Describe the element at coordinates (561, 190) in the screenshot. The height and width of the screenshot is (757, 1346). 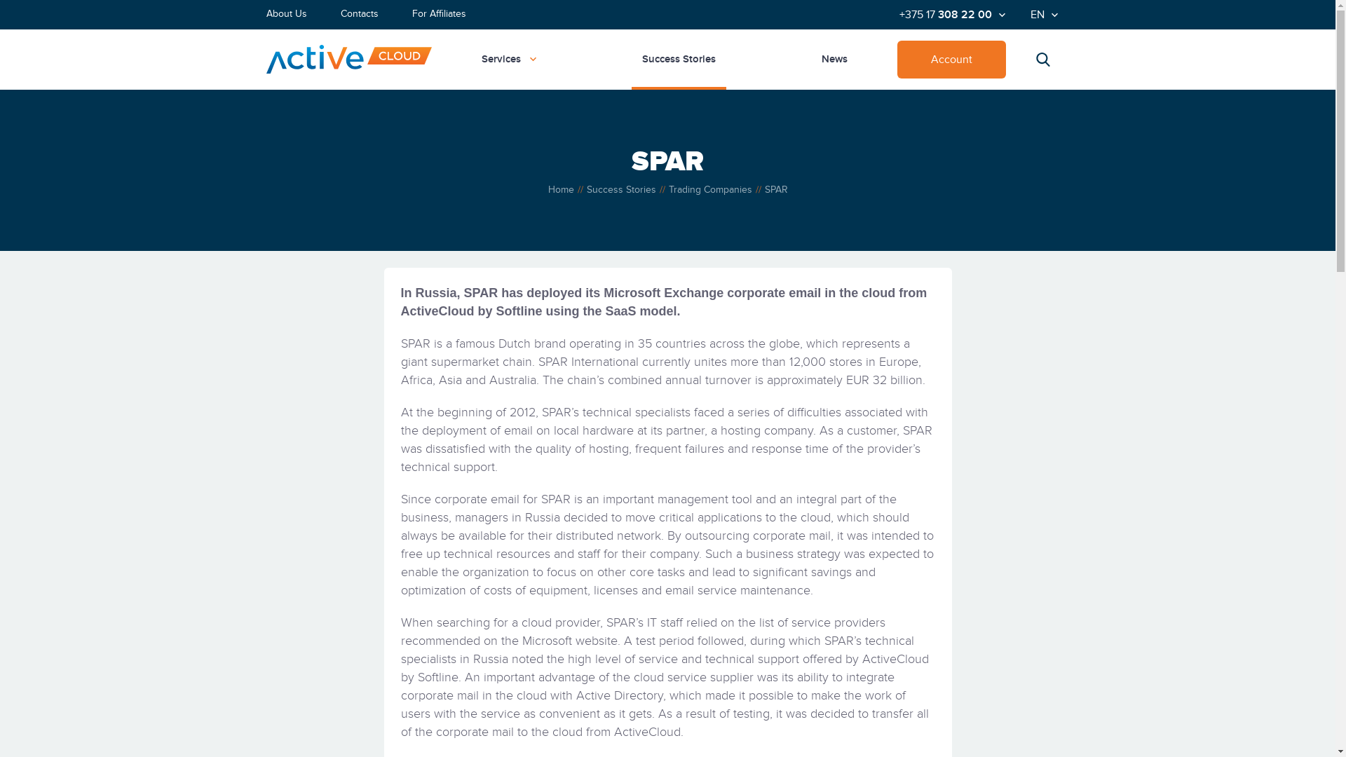
I see `Home` at that location.